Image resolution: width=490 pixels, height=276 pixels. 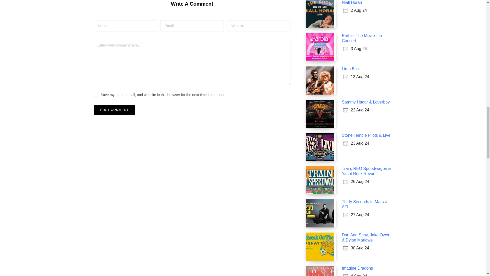 I want to click on Post Comment, so click(x=114, y=110).